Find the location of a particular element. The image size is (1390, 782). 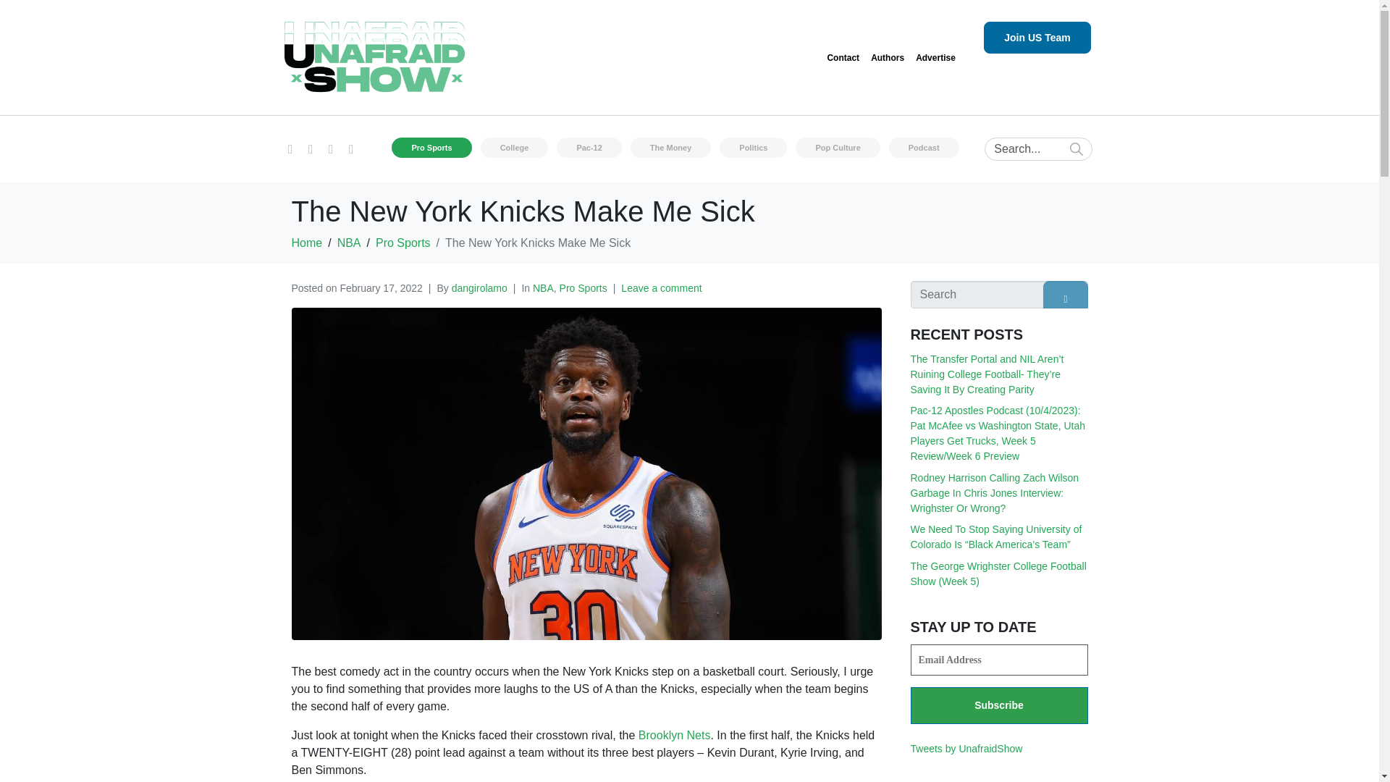

Join US Team is located at coordinates (1037, 38).